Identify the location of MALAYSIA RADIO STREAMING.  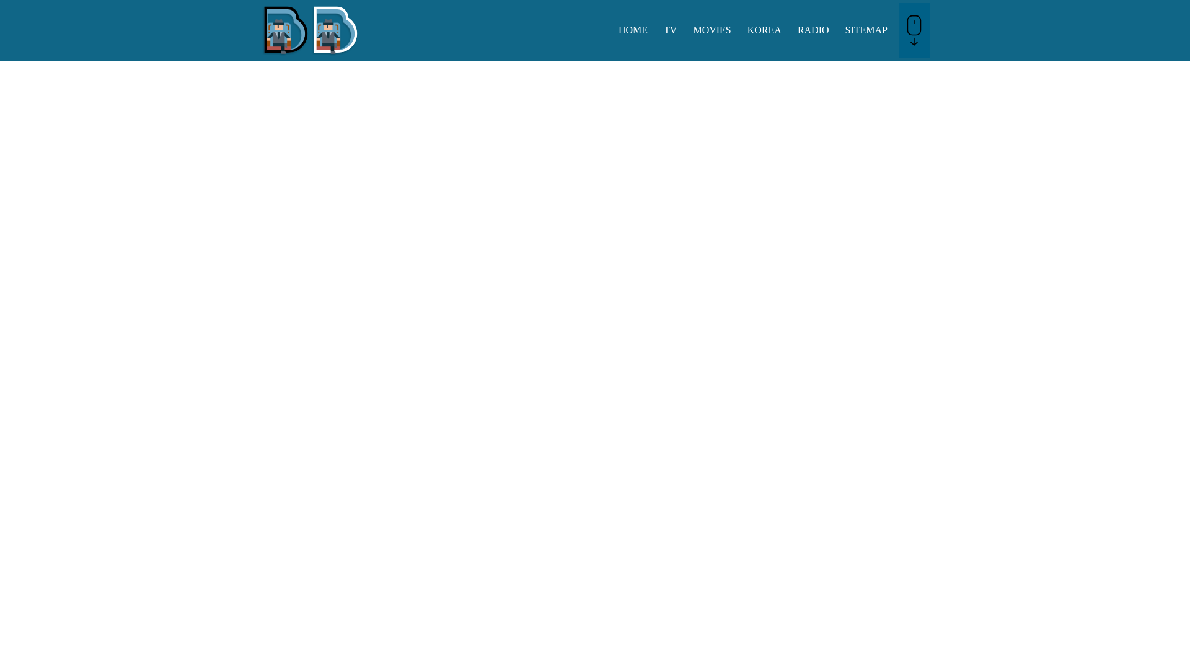
(813, 30).